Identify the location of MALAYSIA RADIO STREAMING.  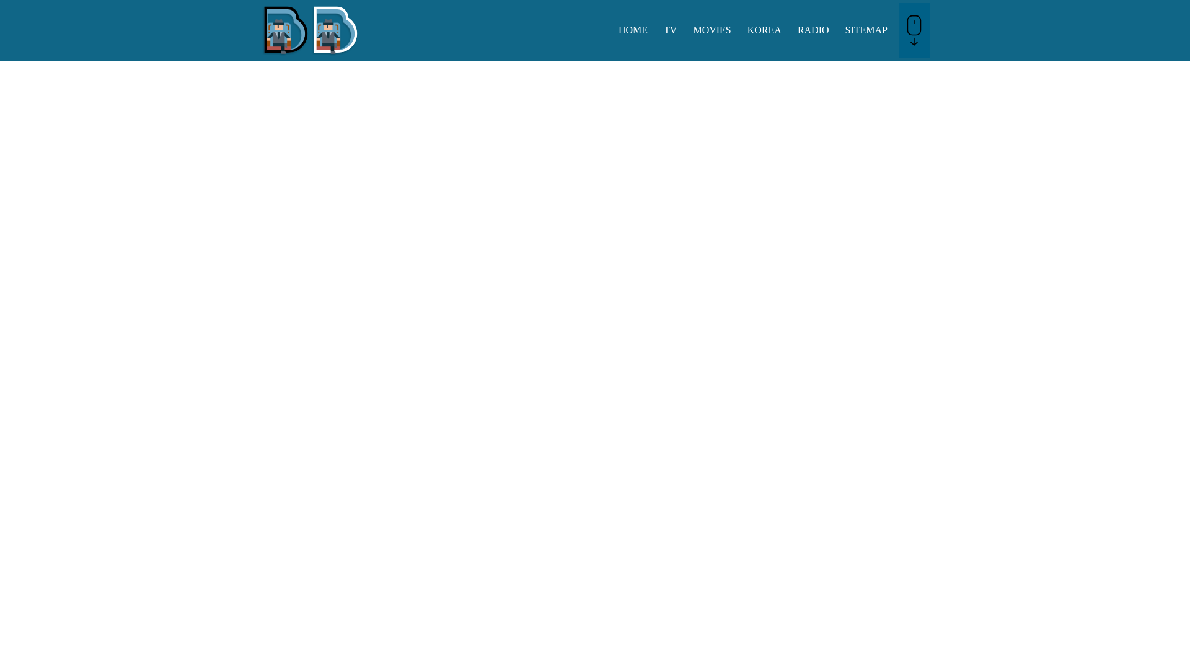
(813, 30).